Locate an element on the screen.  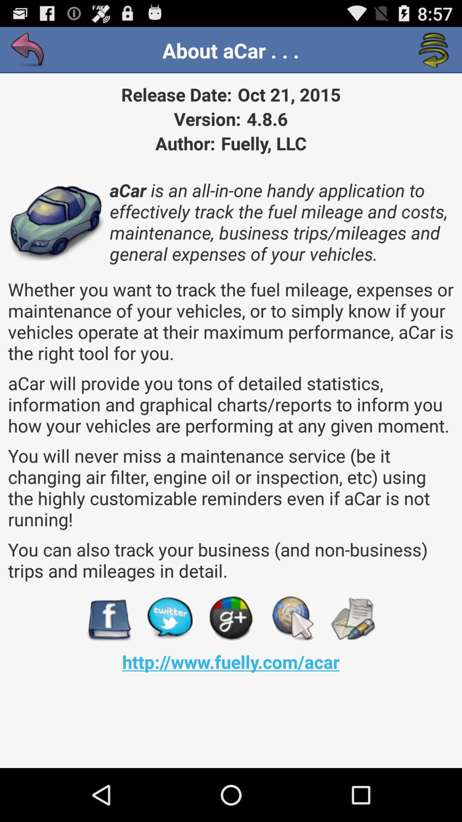
send email is located at coordinates (352, 619).